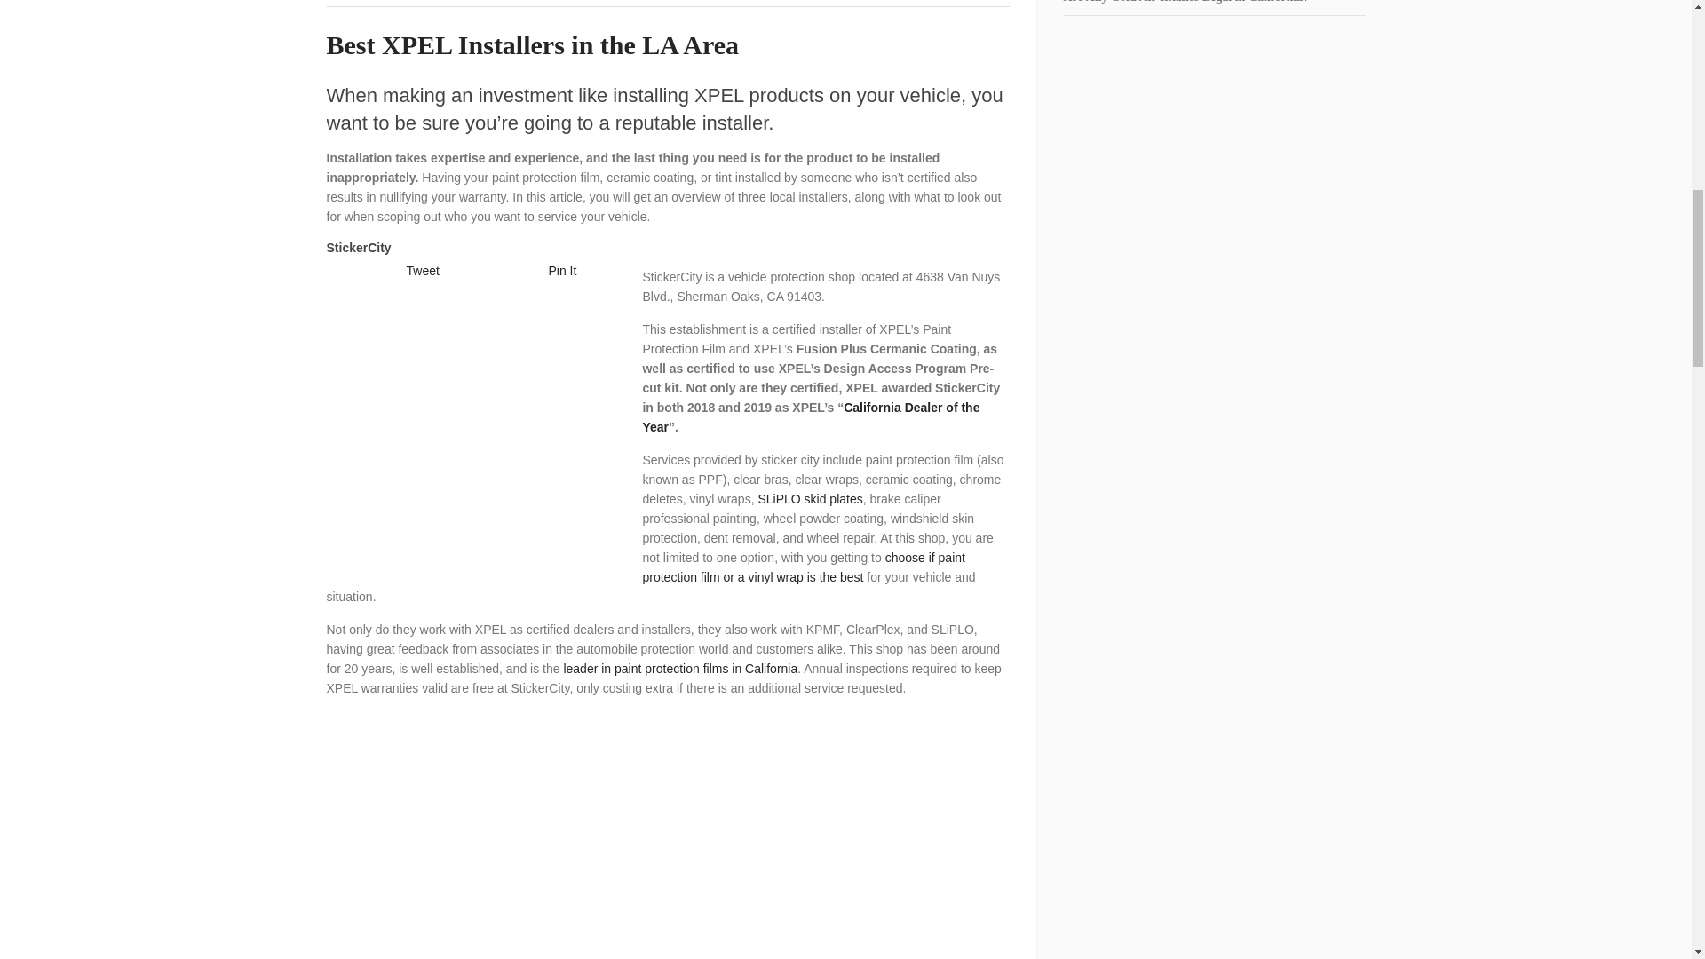 The height and width of the screenshot is (959, 1705). What do you see at coordinates (808, 499) in the screenshot?
I see `SLiPLO skid plates` at bounding box center [808, 499].